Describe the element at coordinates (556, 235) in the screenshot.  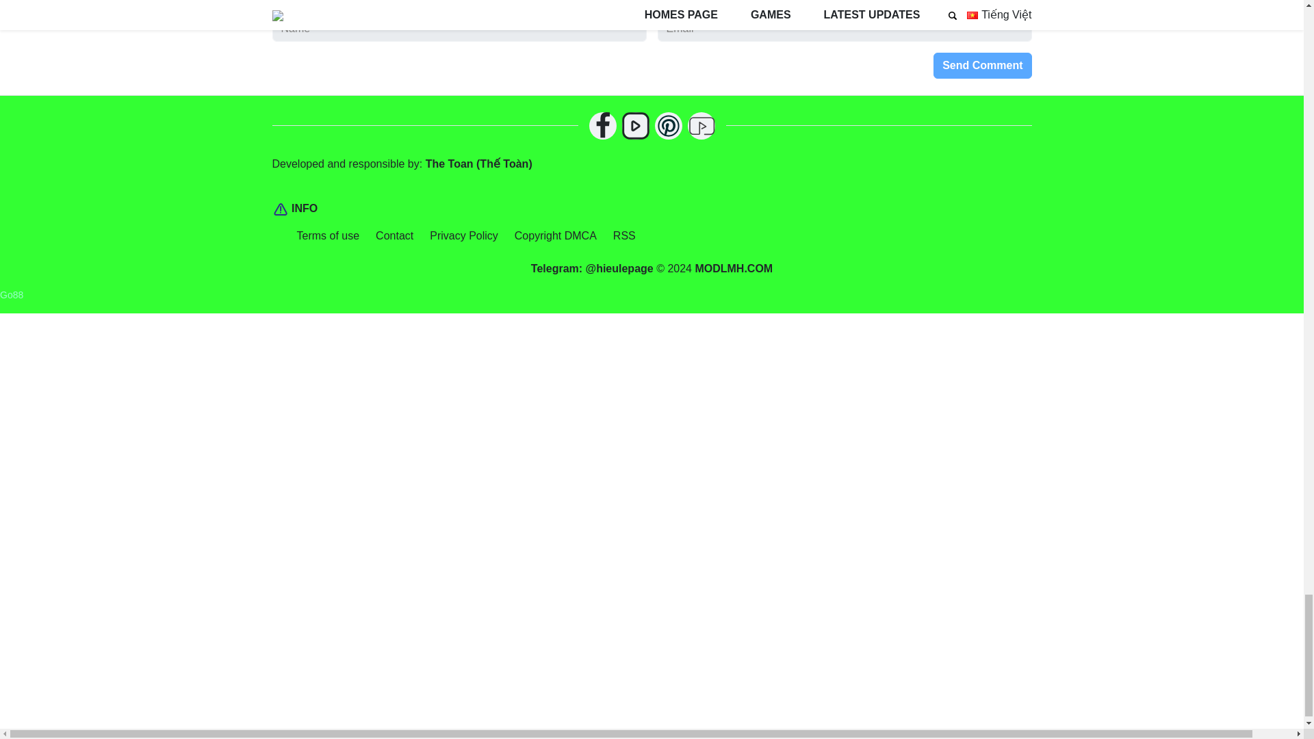
I see `Copyright DMCA` at that location.